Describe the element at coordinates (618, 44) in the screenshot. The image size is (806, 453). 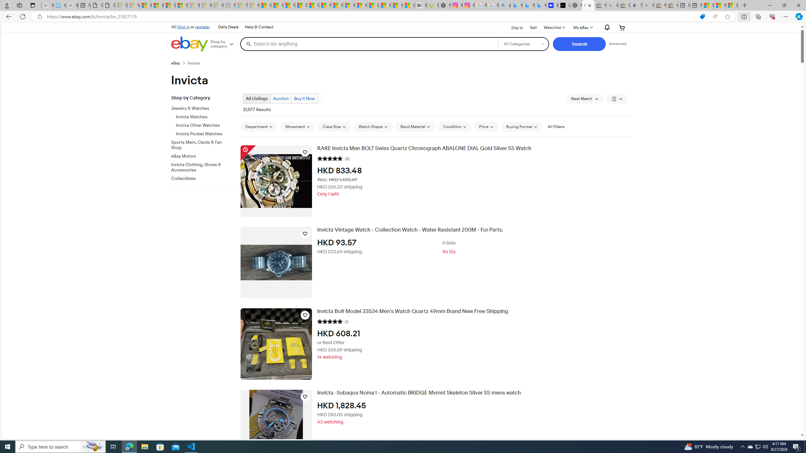
I see `Advanced Search` at that location.